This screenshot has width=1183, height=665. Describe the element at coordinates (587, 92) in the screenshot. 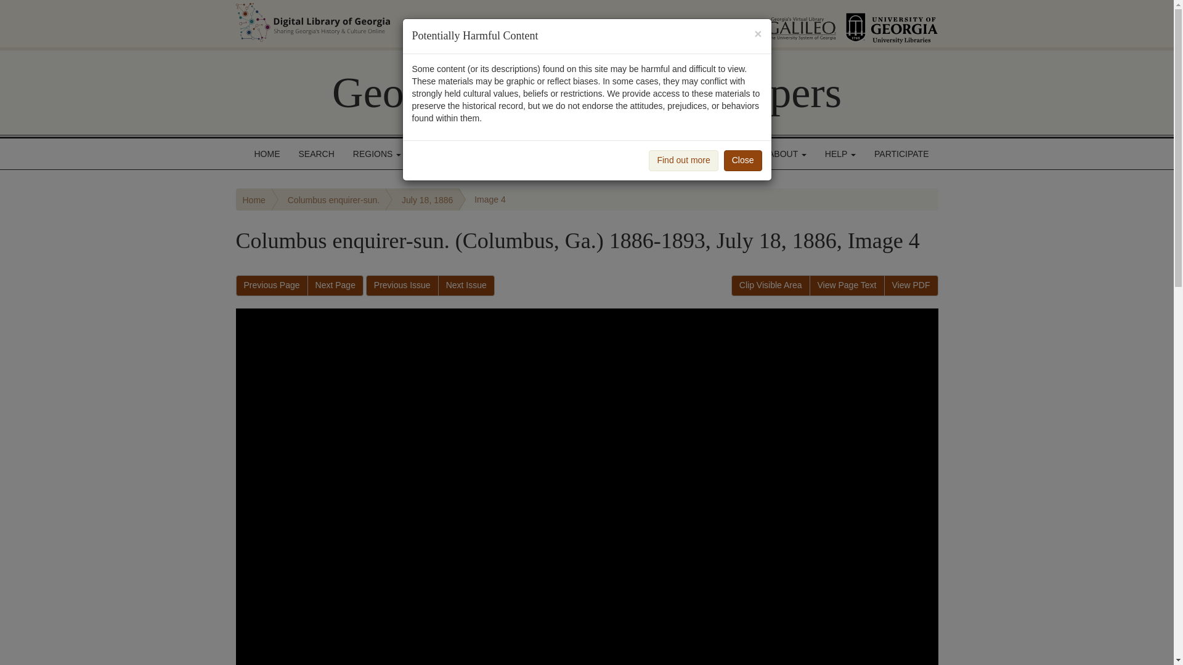

I see `Georgia Historic Newspapers` at that location.